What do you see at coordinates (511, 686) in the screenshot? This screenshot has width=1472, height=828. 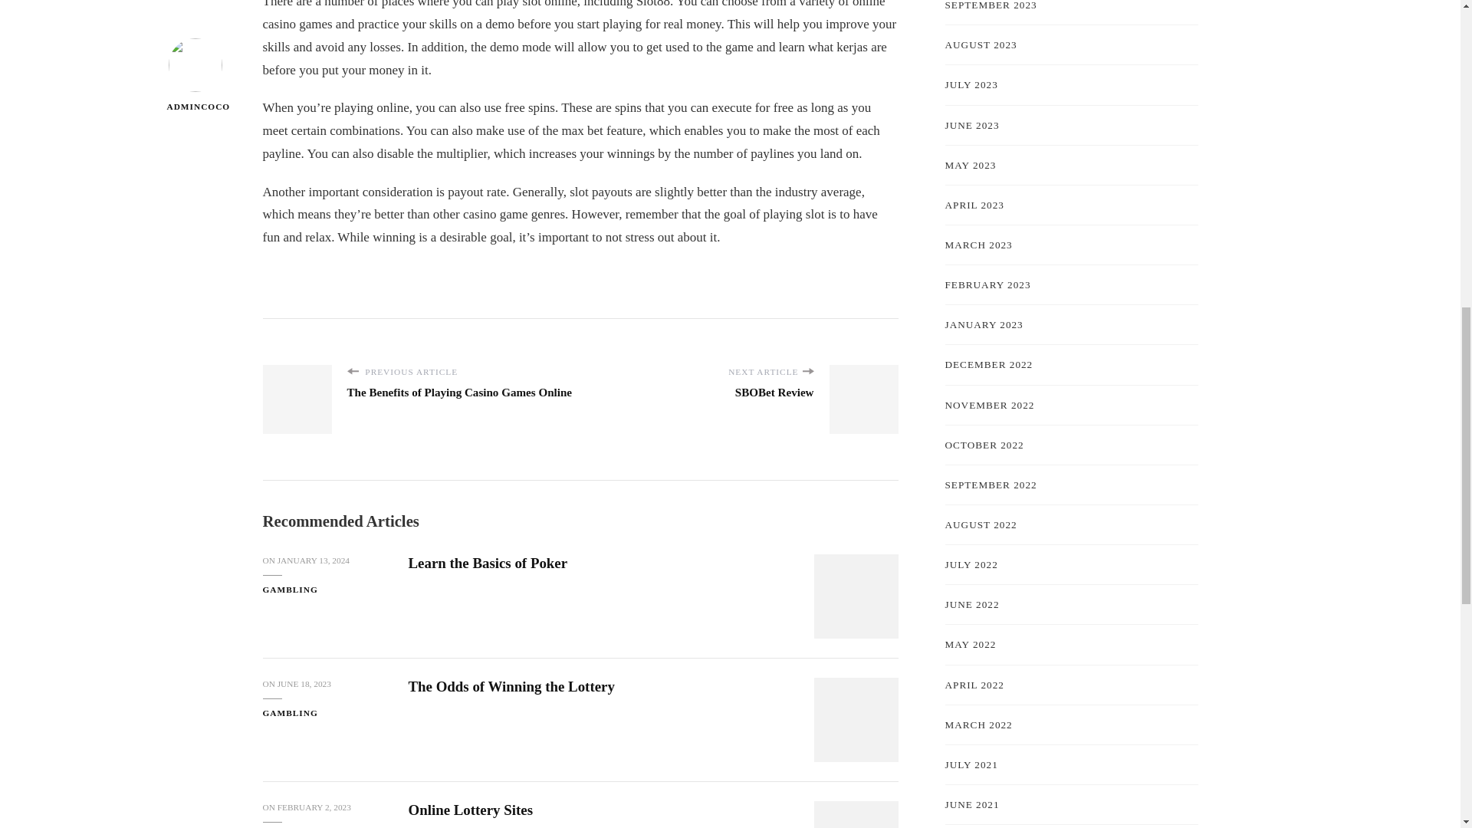 I see `The Odds of Winning the Lottery` at bounding box center [511, 686].